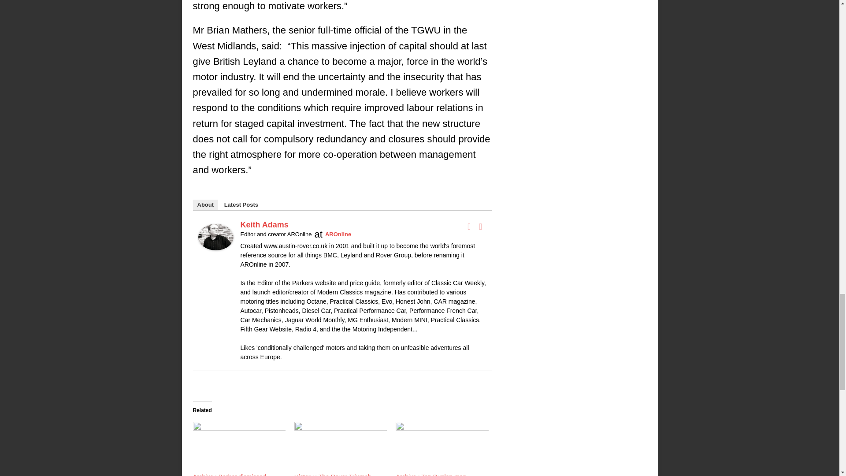  Describe the element at coordinates (239, 446) in the screenshot. I see `Archive : Barber dismissed` at that location.